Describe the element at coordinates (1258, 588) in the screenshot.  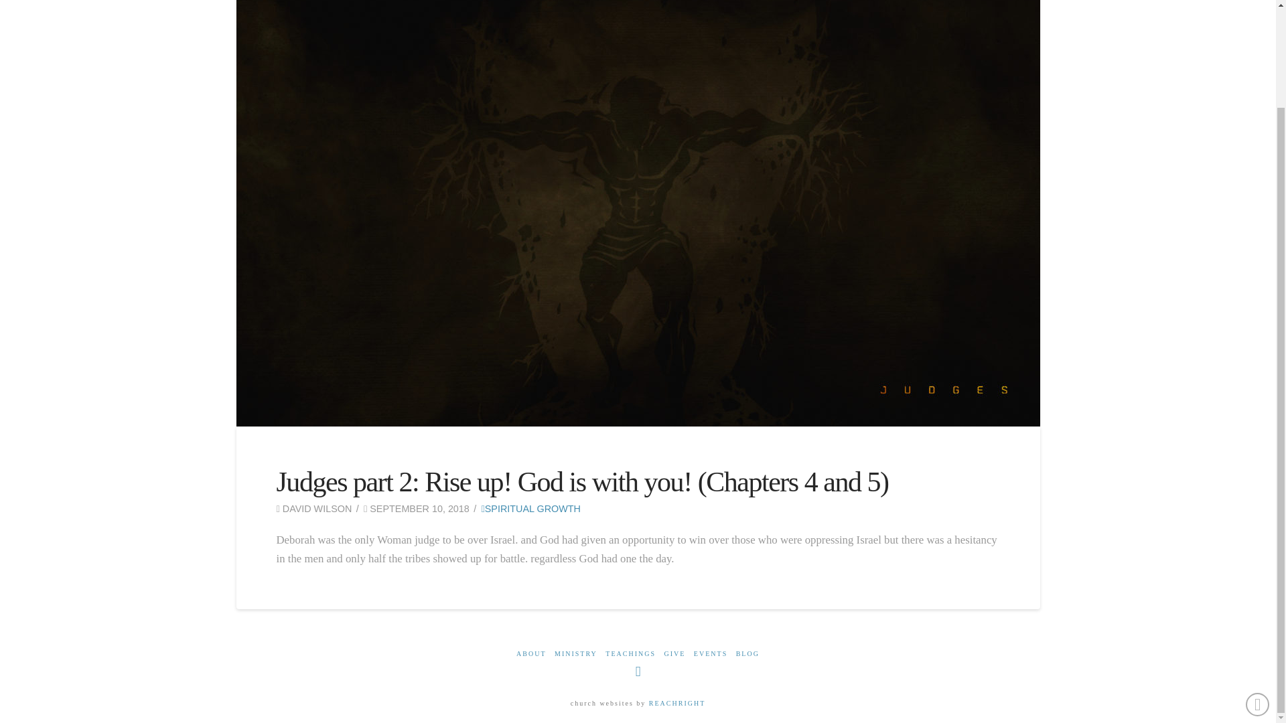
I see `Back to Top` at that location.